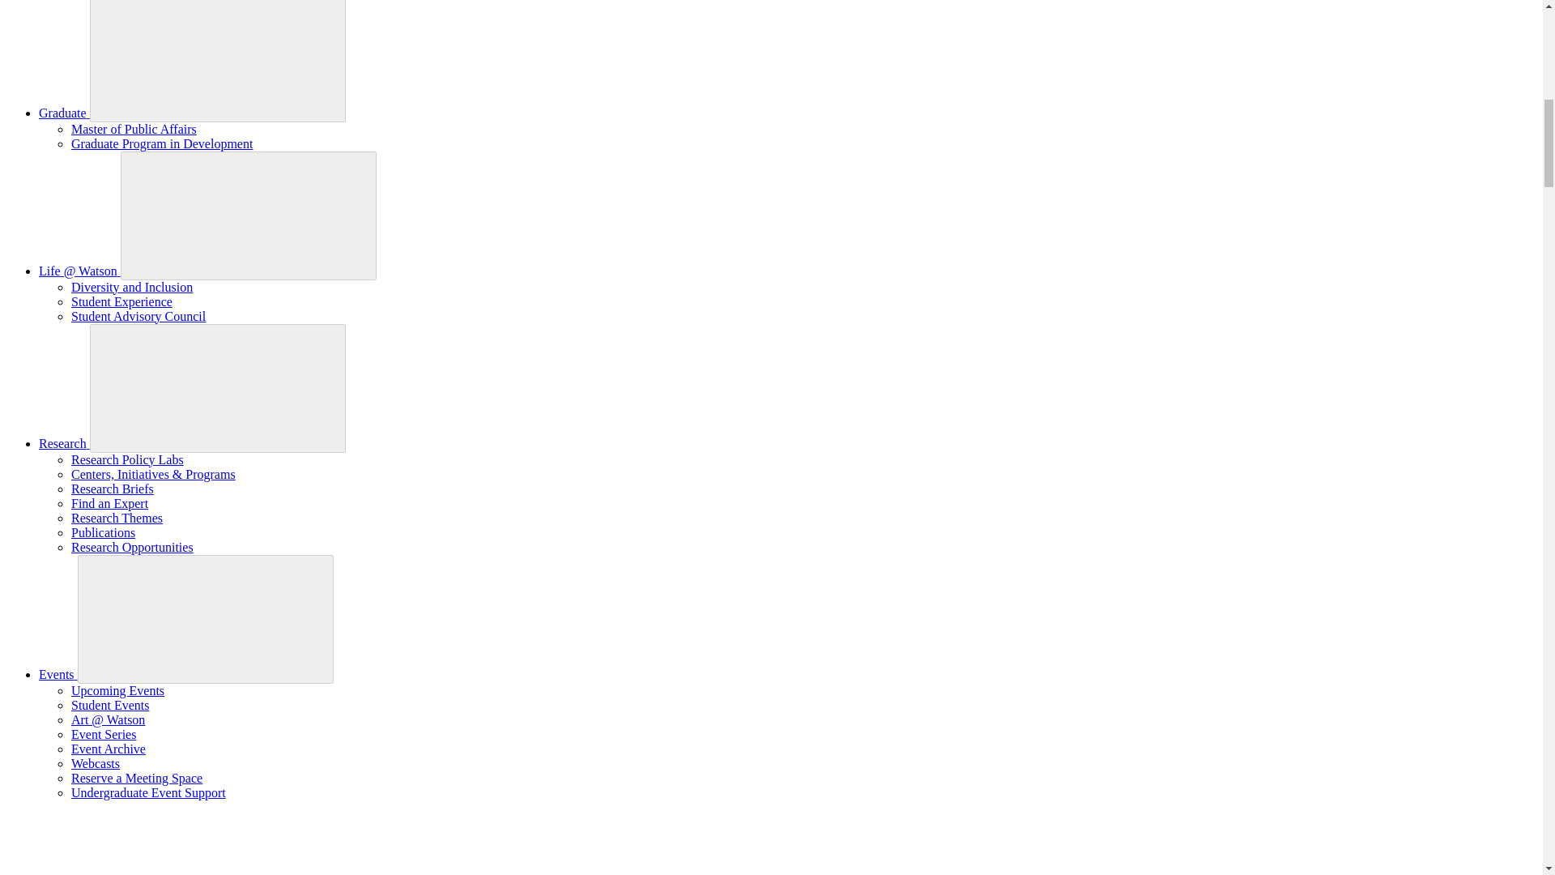 Image resolution: width=1555 pixels, height=875 pixels. Describe the element at coordinates (162, 143) in the screenshot. I see `Graduate Program in Development` at that location.